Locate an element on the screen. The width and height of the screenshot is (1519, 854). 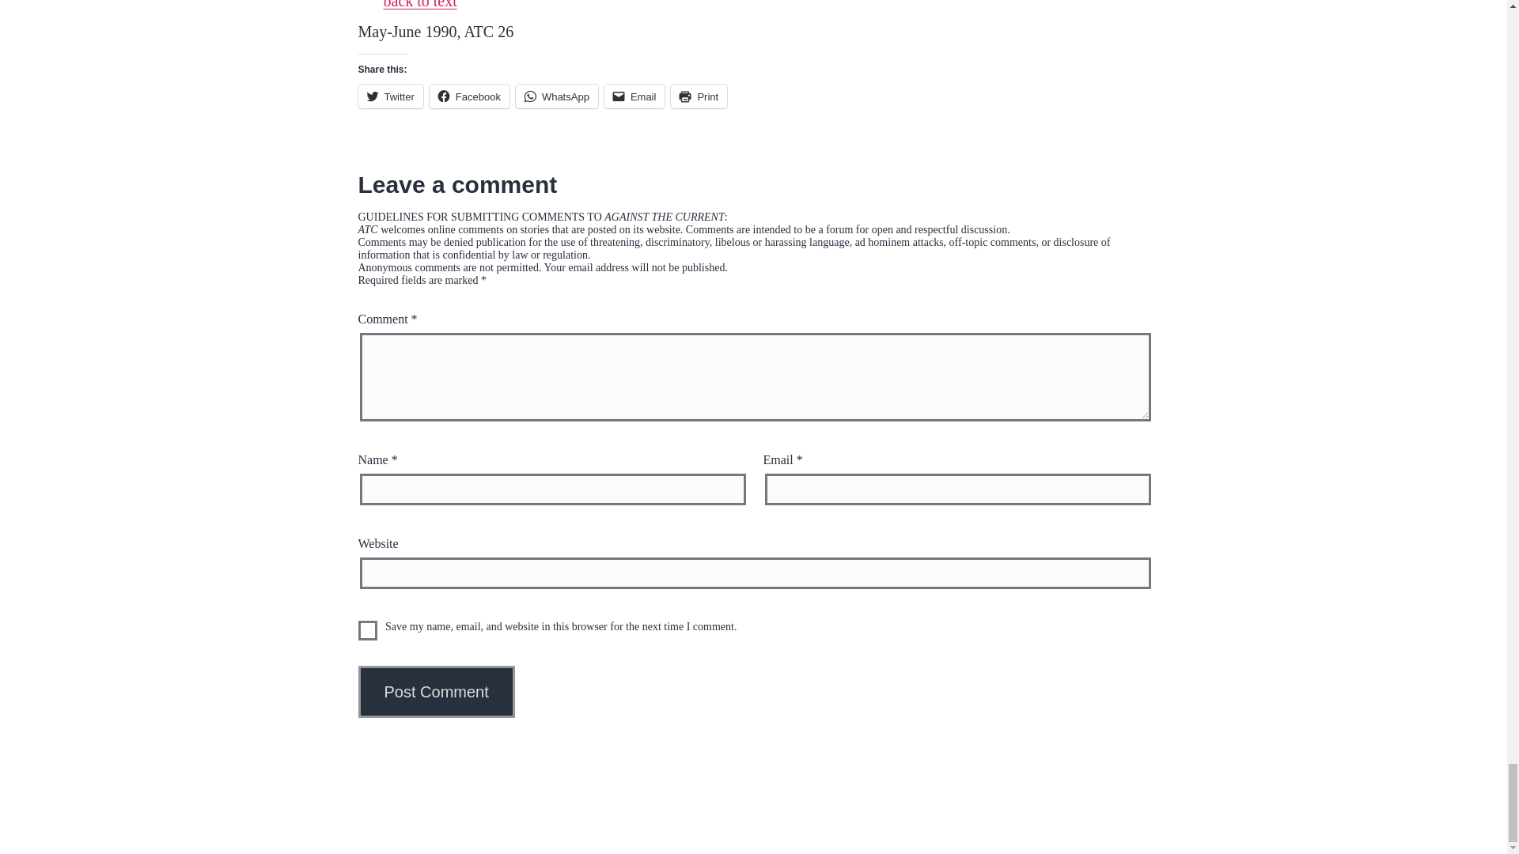
yes is located at coordinates (367, 631).